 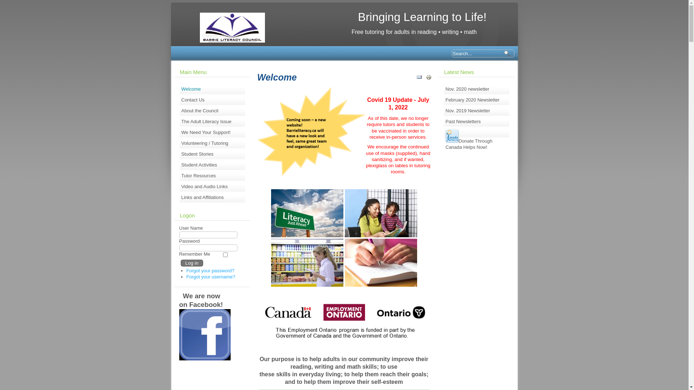 What do you see at coordinates (476, 133) in the screenshot?
I see `Donate Through Canada Helps Now!` at bounding box center [476, 133].